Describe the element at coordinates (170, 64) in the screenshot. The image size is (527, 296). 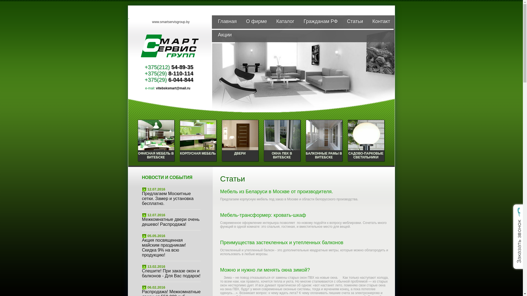
I see ` ` at that location.